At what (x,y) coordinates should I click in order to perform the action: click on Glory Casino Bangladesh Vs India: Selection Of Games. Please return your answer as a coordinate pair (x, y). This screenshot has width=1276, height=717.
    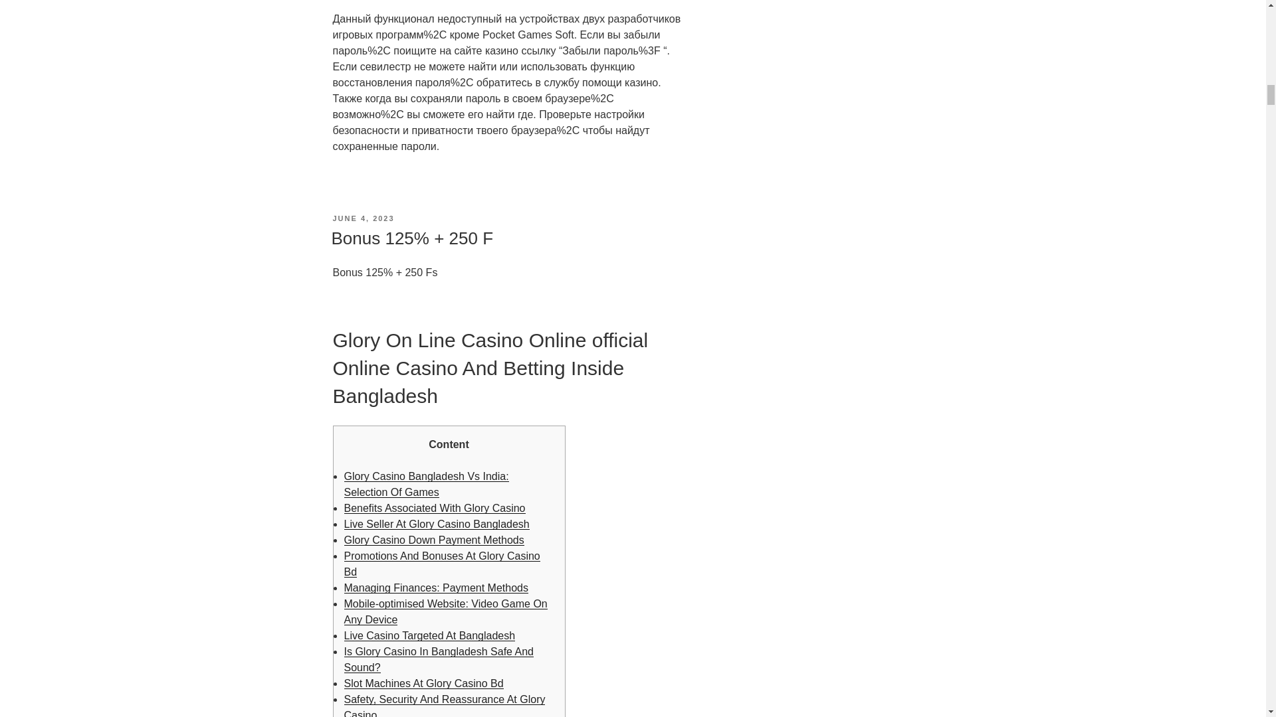
    Looking at the image, I should click on (427, 483).